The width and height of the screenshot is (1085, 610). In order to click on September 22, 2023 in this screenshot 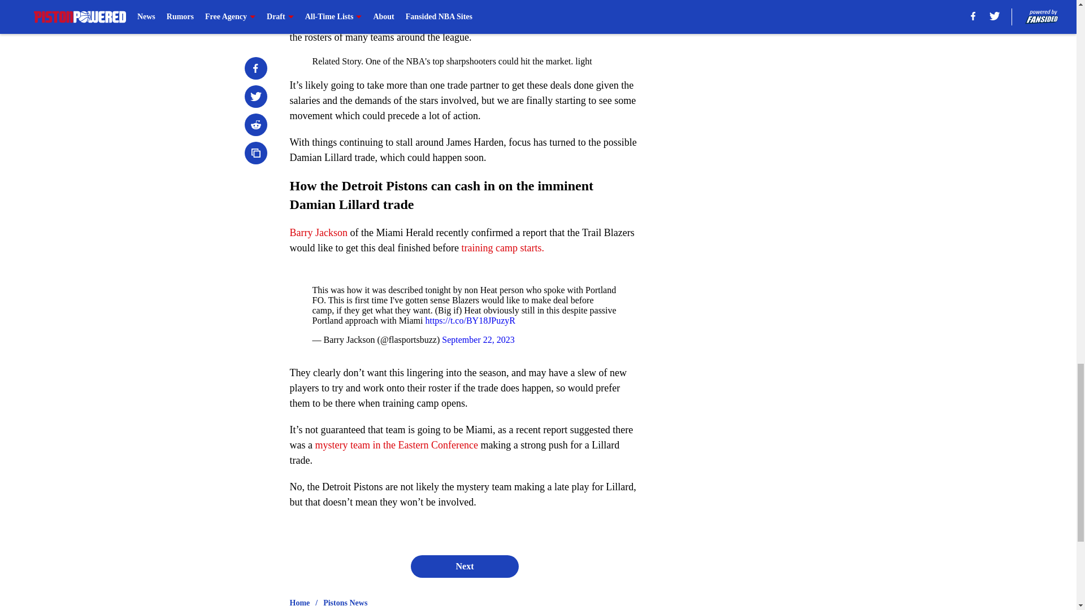, I will do `click(478, 339)`.